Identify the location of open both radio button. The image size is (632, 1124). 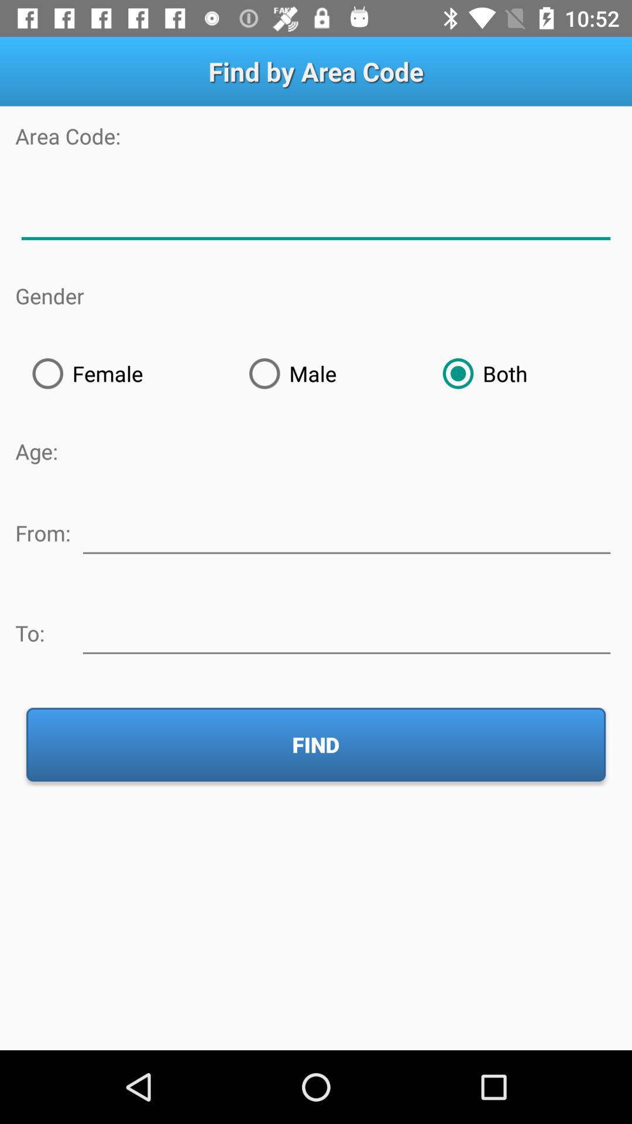
(521, 373).